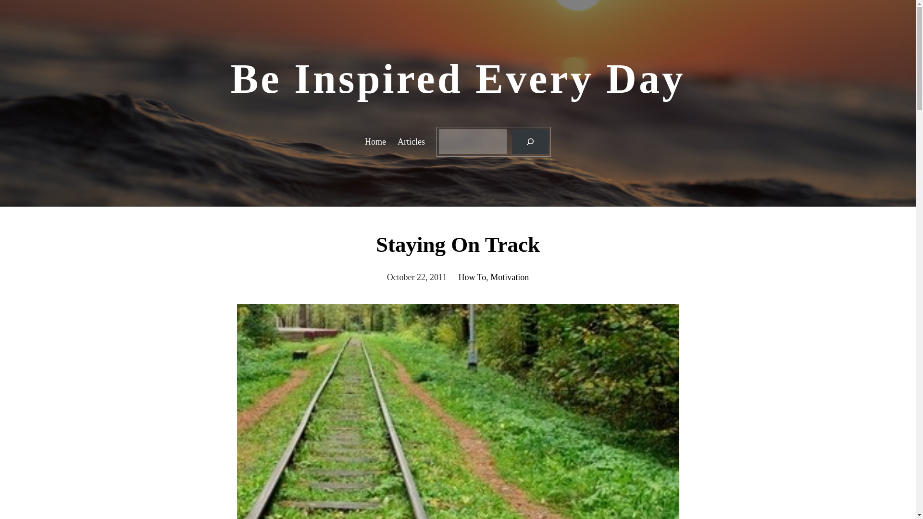 The image size is (923, 519). Describe the element at coordinates (472, 277) in the screenshot. I see `How To` at that location.